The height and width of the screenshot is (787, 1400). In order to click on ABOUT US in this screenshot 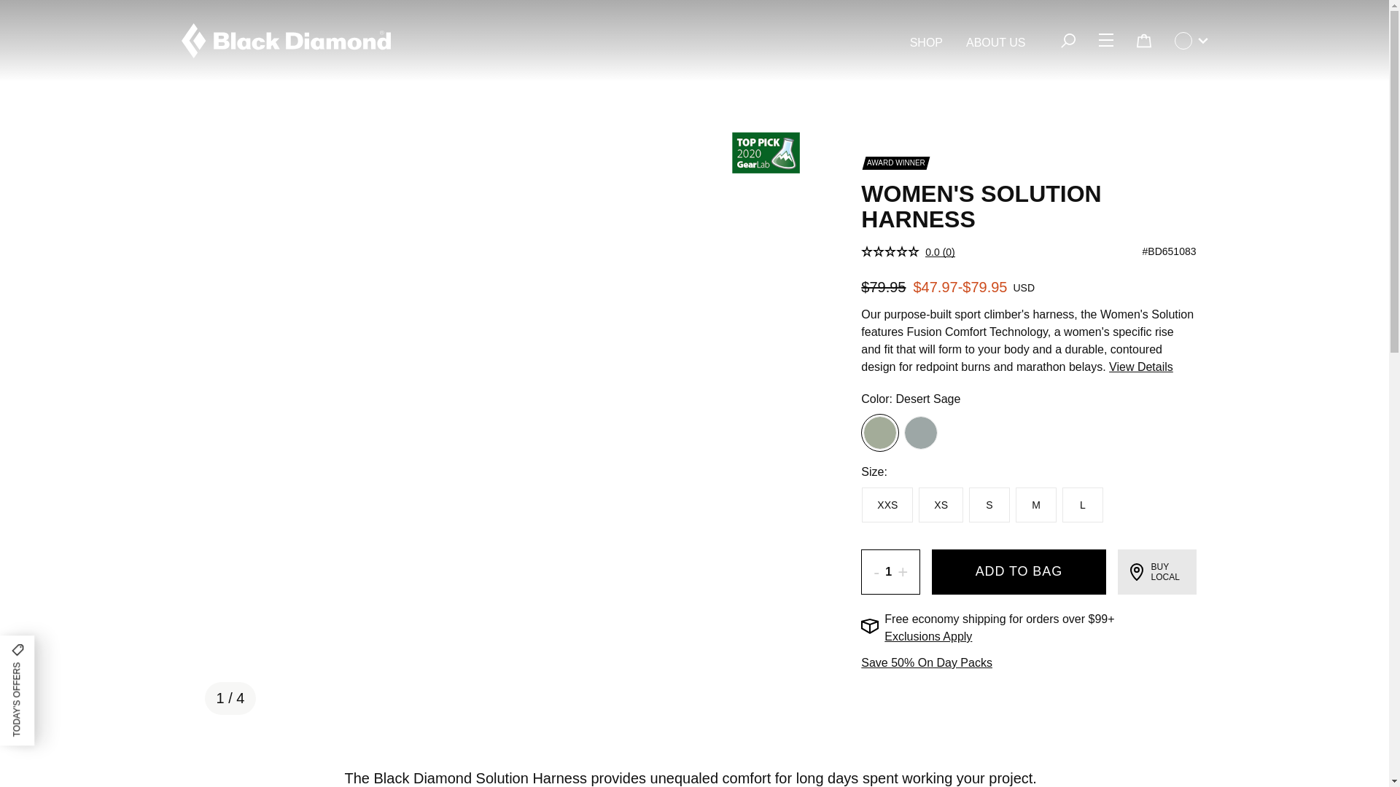, I will do `click(996, 43)`.